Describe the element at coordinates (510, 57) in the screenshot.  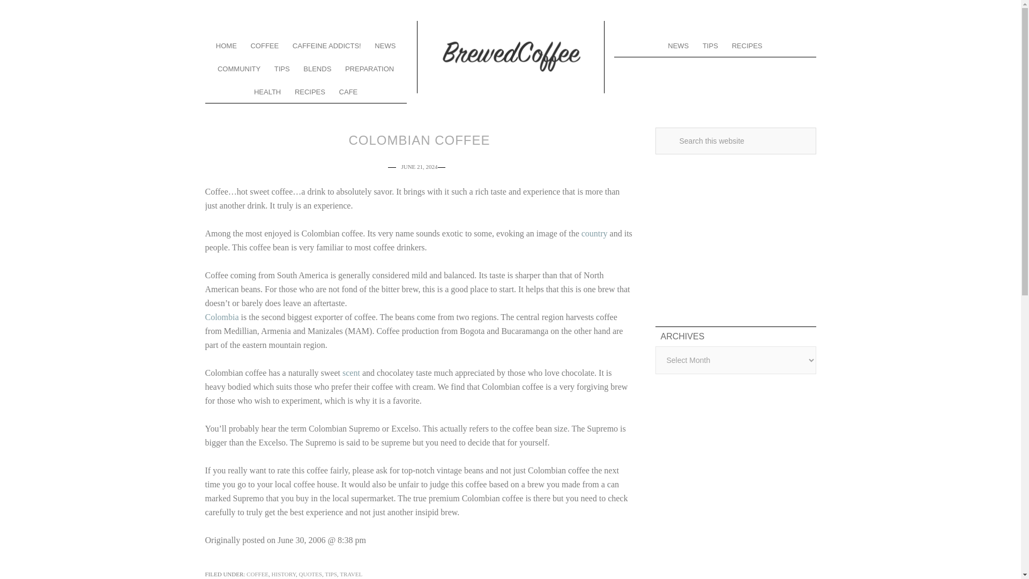
I see `BREWED COFFEE` at that location.